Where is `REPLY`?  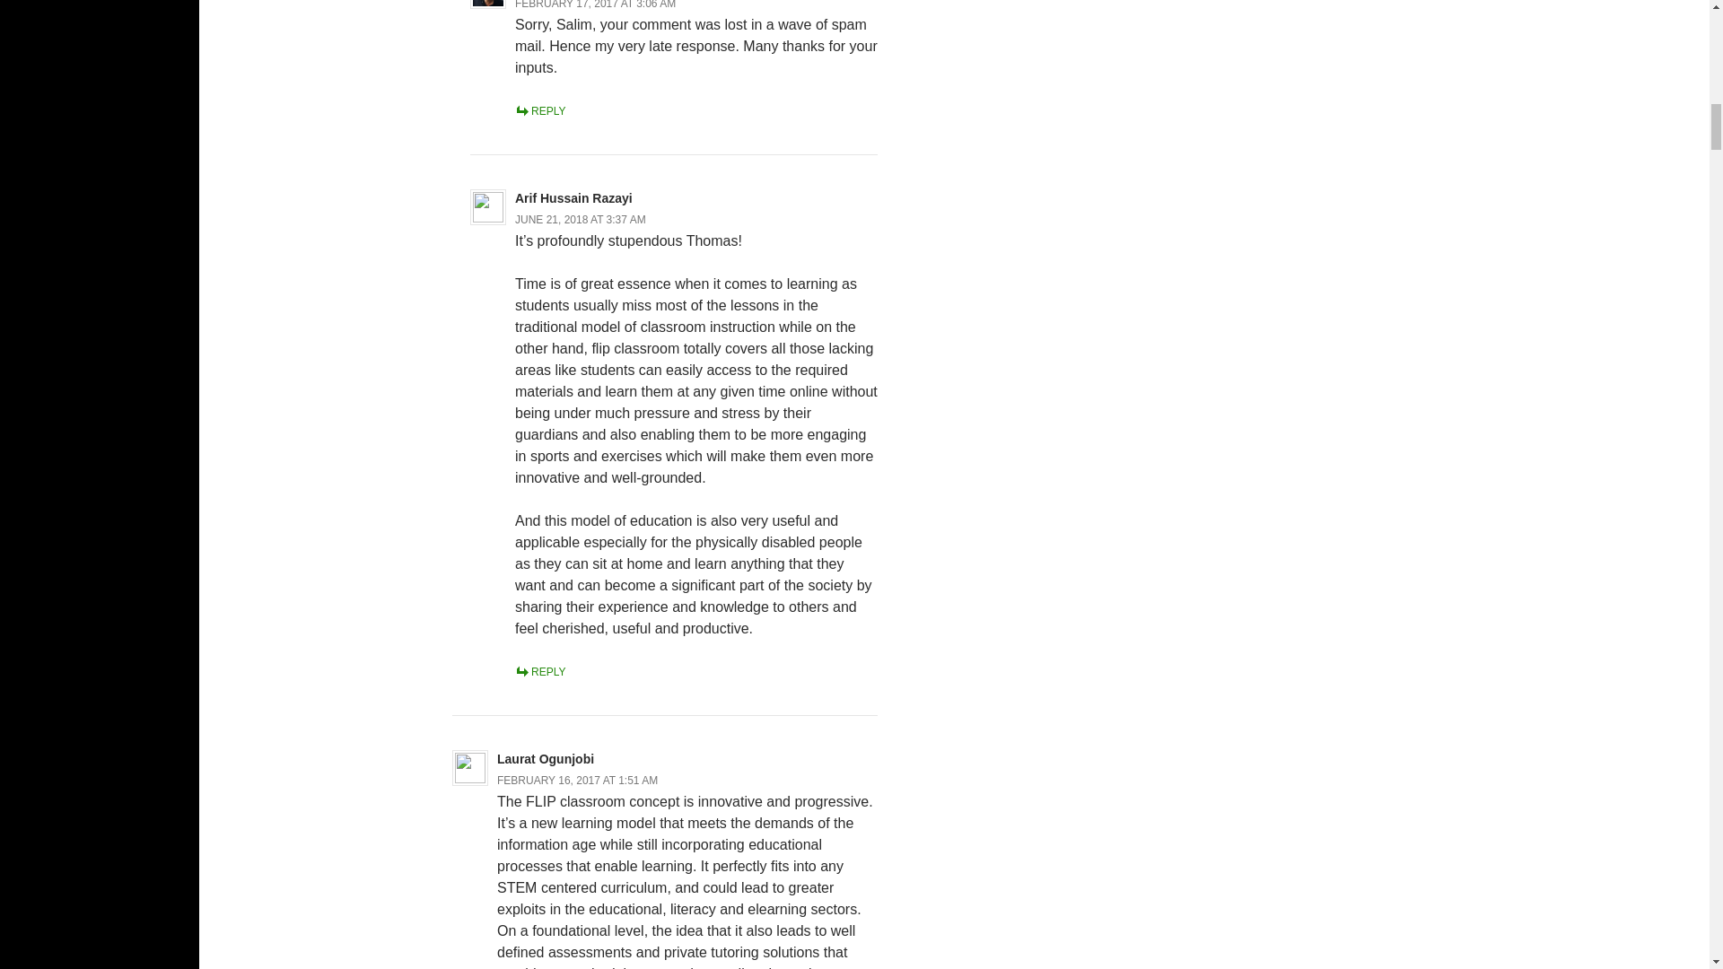
REPLY is located at coordinates (540, 671).